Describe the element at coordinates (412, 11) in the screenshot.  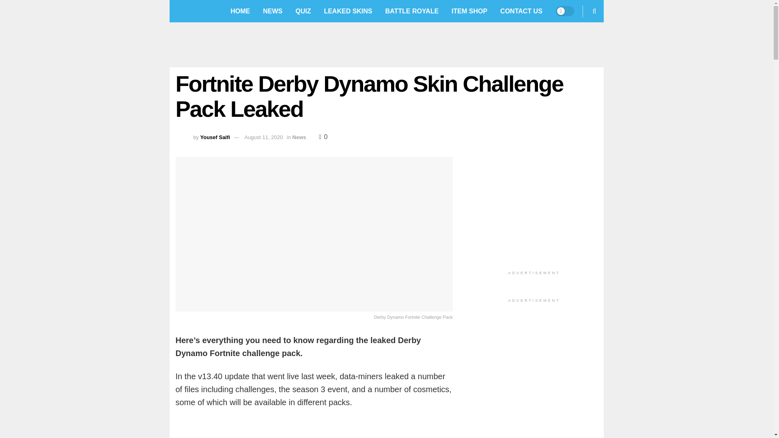
I see `BATTLE ROYALE` at that location.